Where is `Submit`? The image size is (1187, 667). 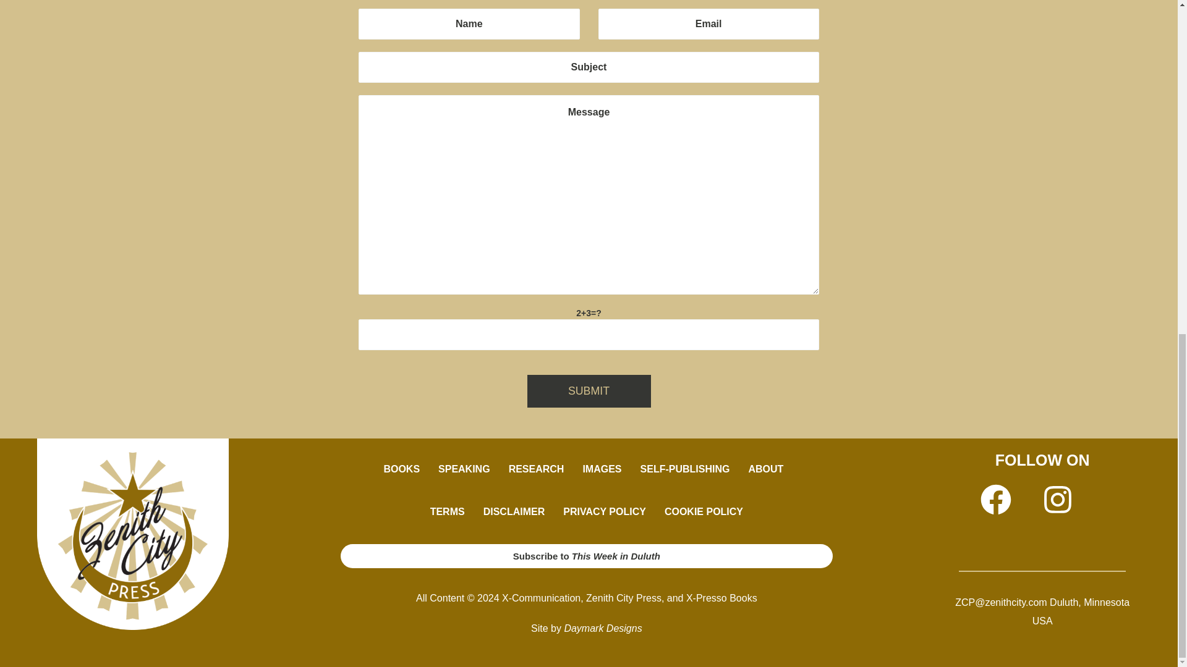
Submit is located at coordinates (589, 390).